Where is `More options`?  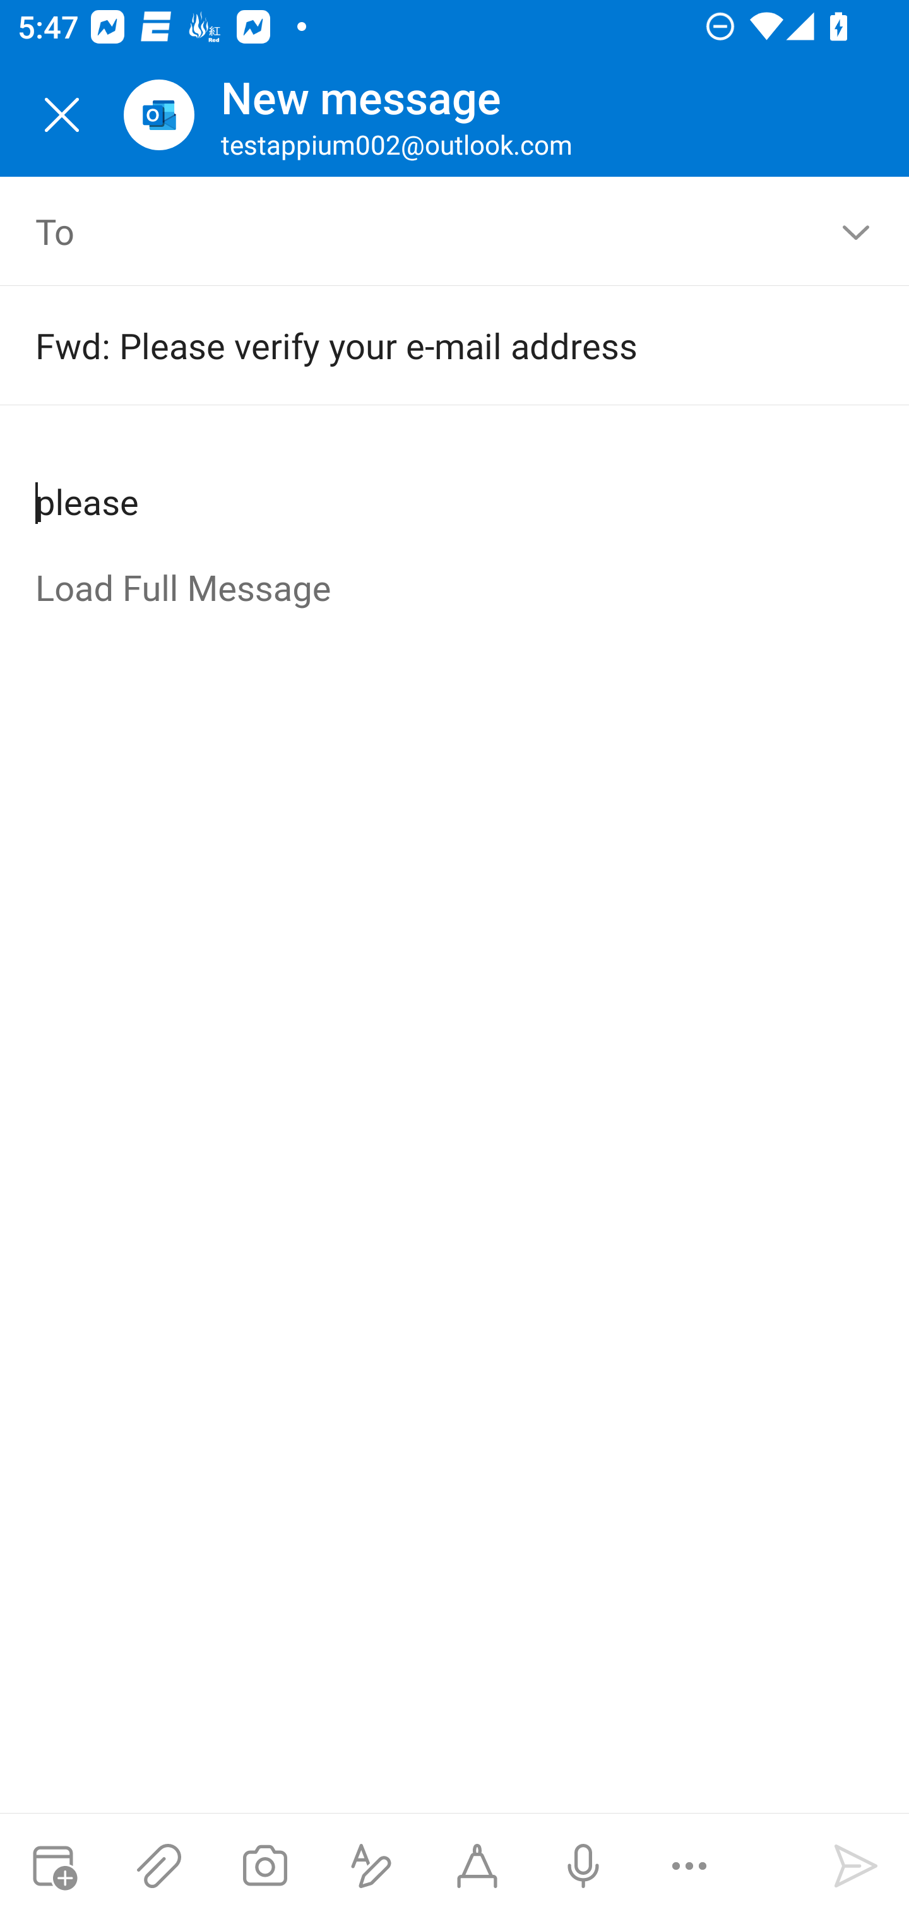 More options is located at coordinates (689, 1866).